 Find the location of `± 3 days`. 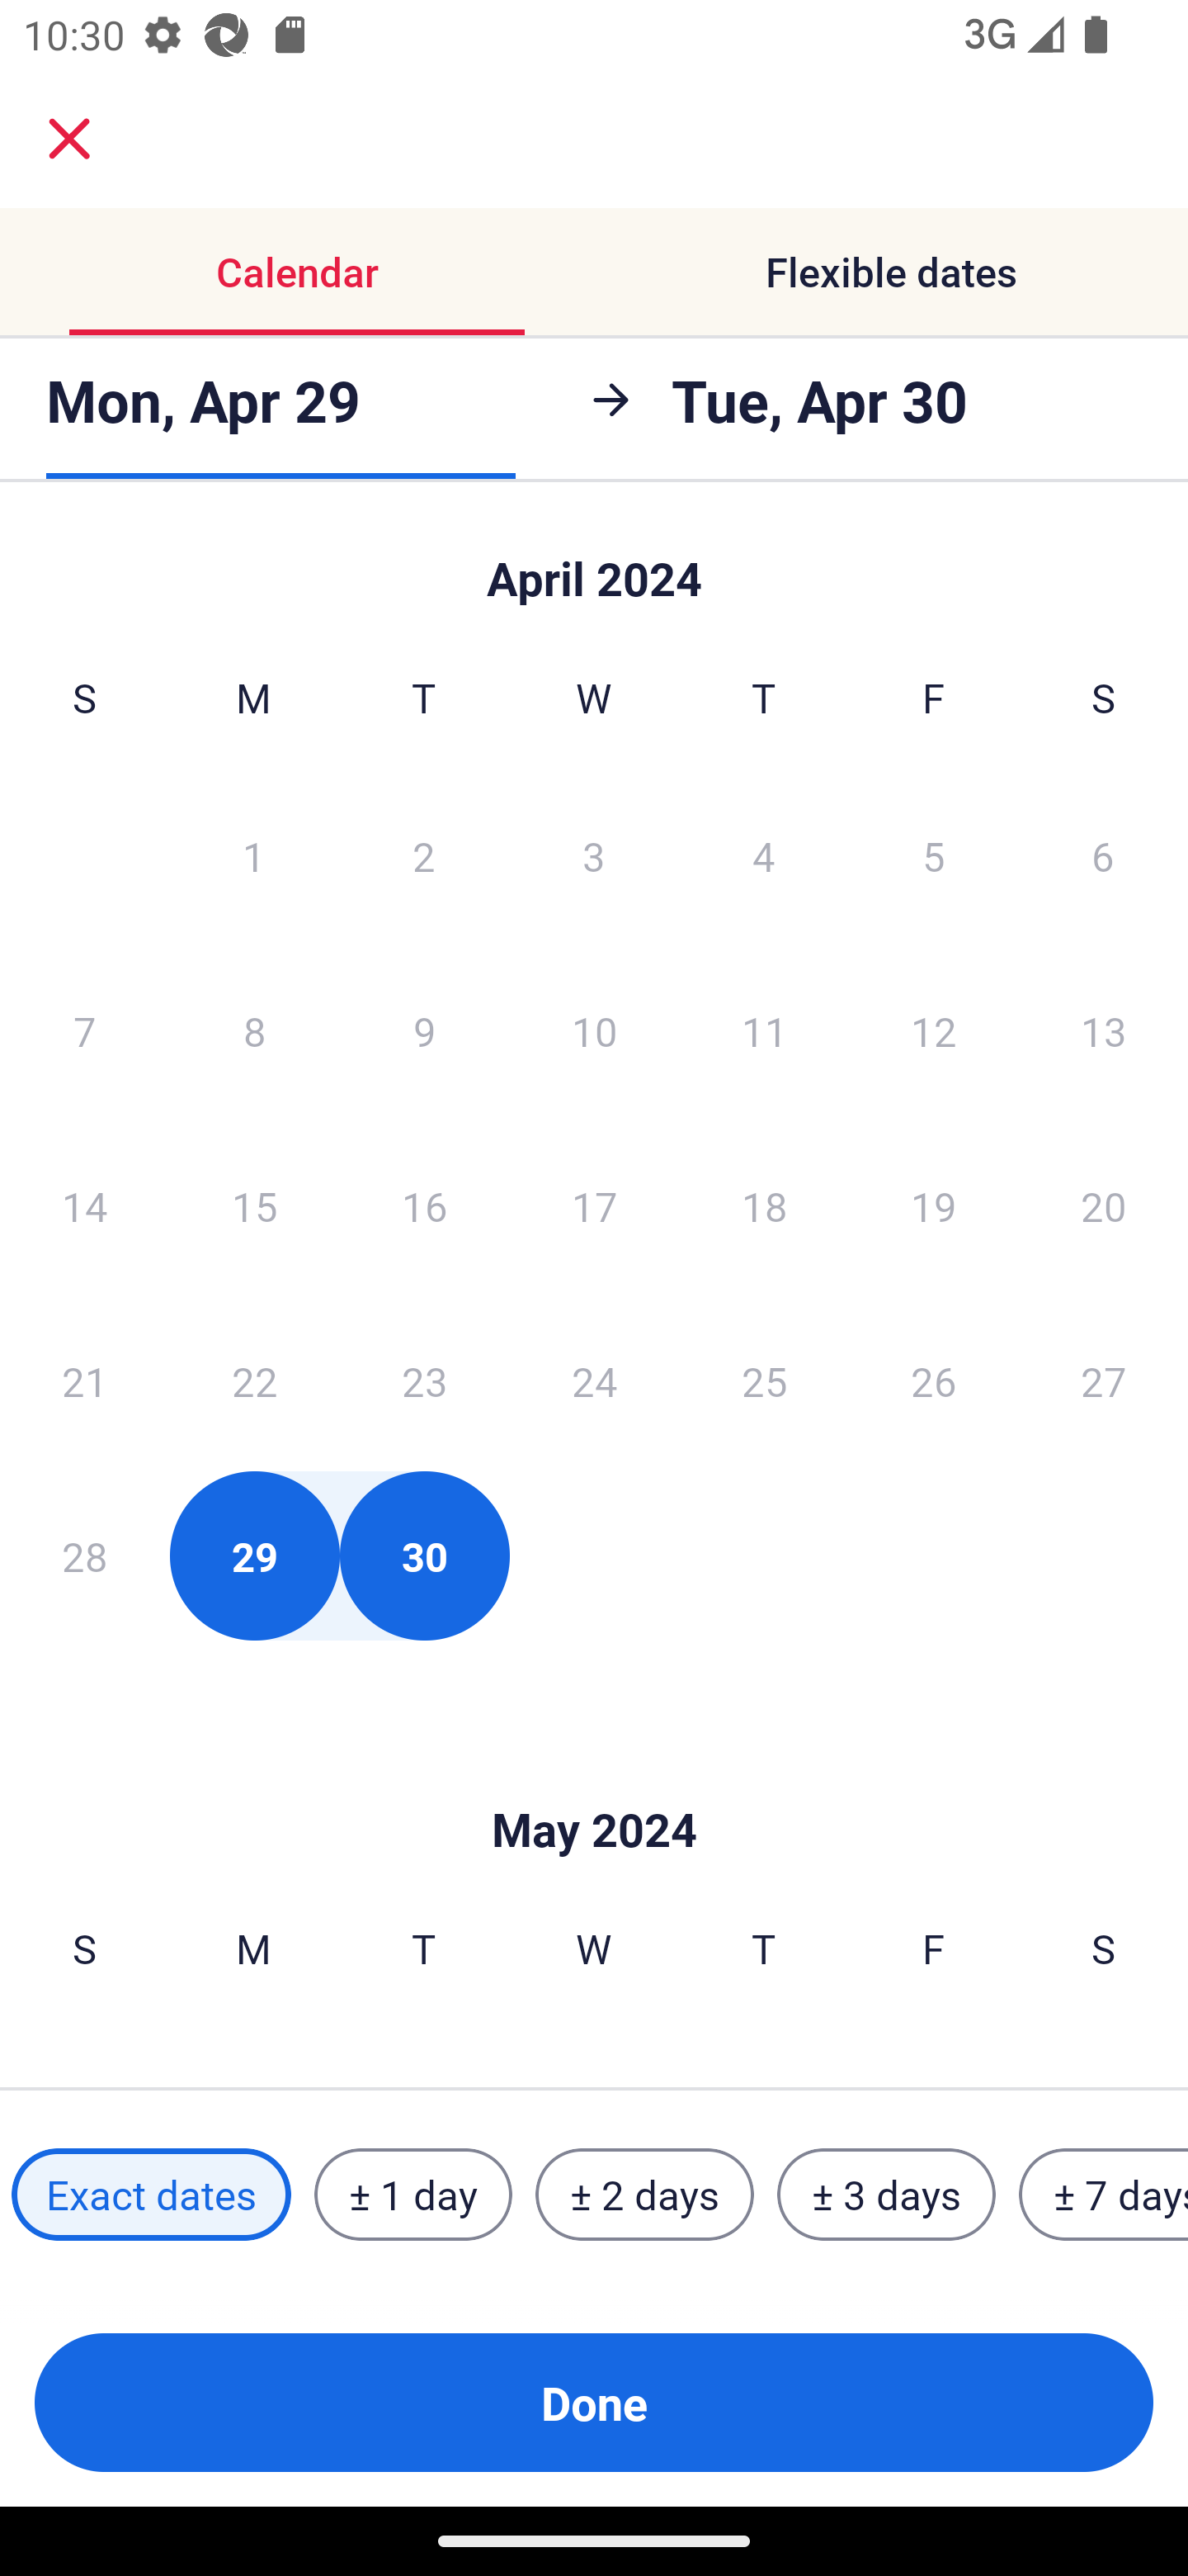

± 3 days is located at coordinates (886, 2195).